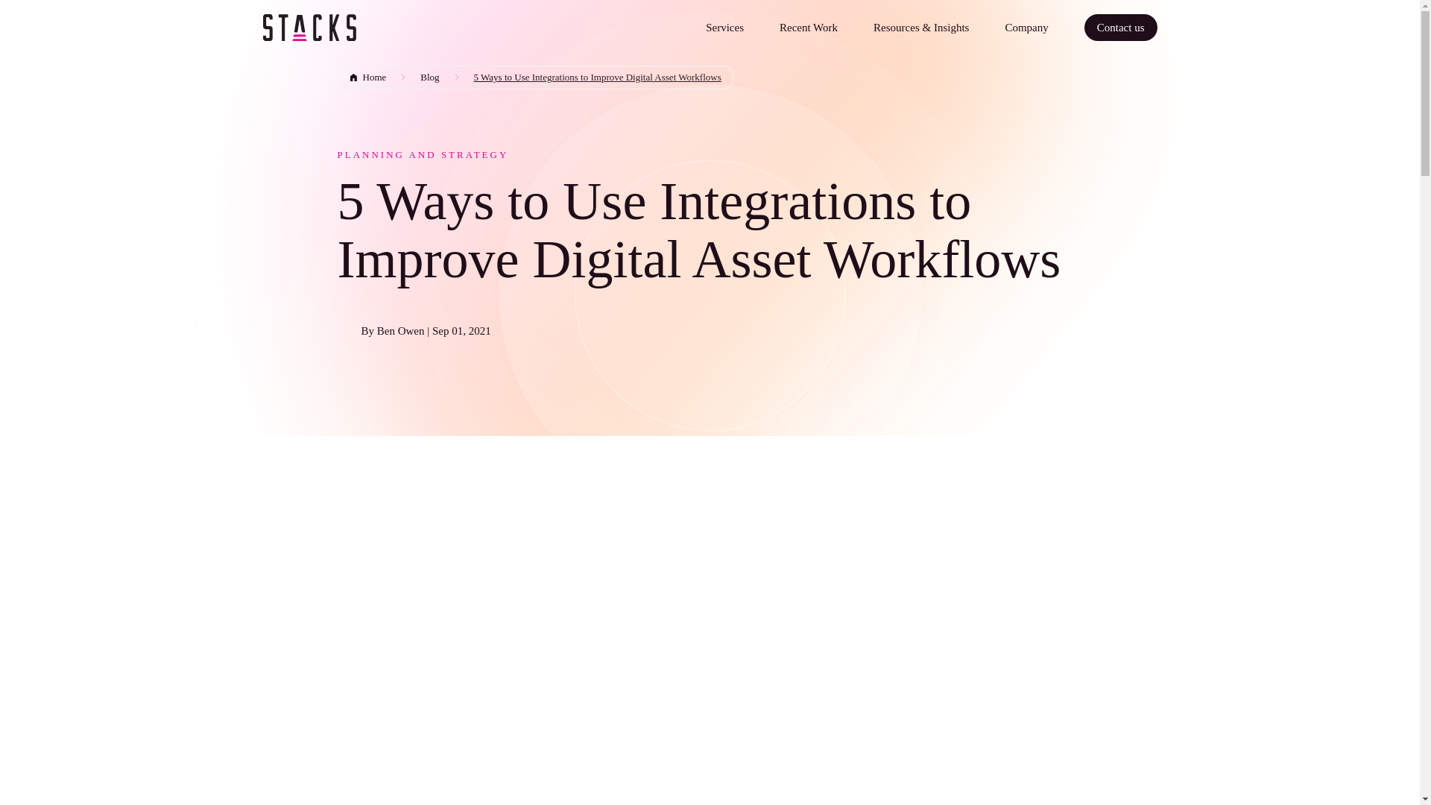  I want to click on Recent Work, so click(808, 28).